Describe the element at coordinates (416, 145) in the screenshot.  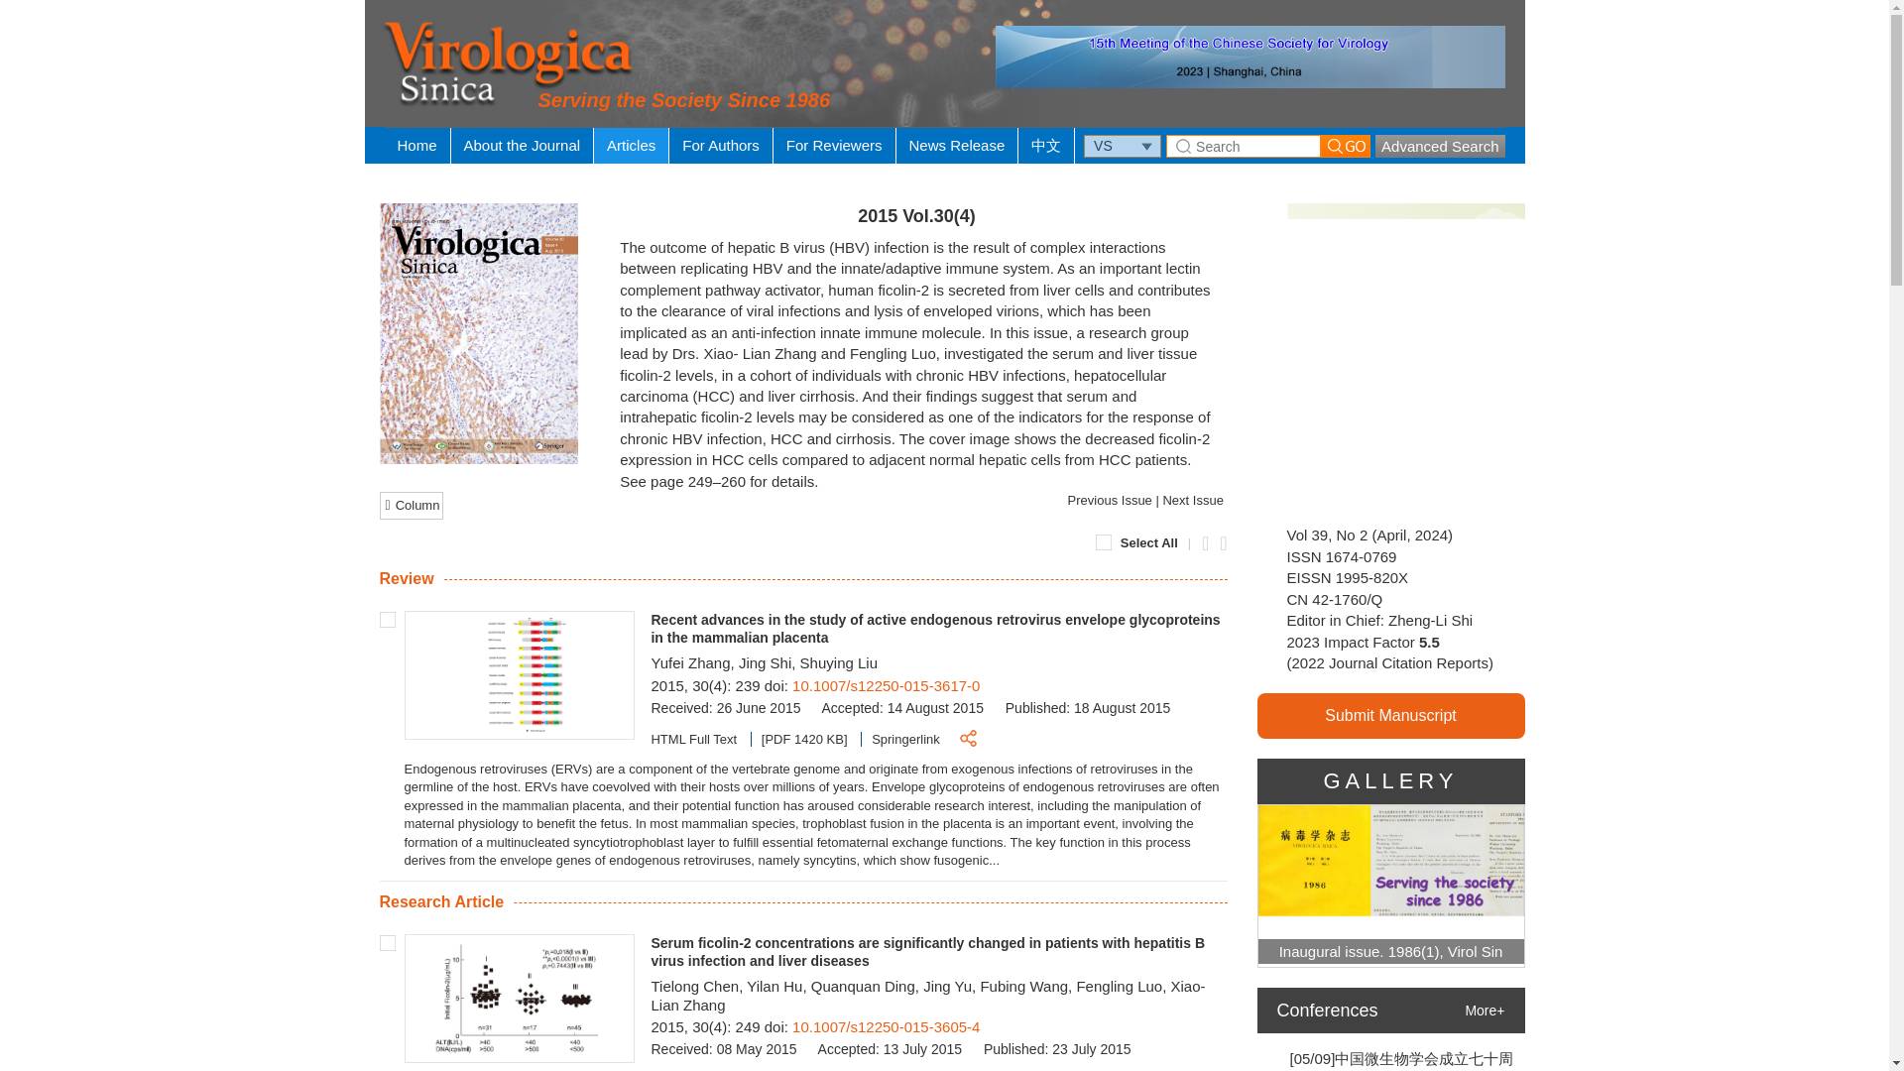
I see `Home` at that location.